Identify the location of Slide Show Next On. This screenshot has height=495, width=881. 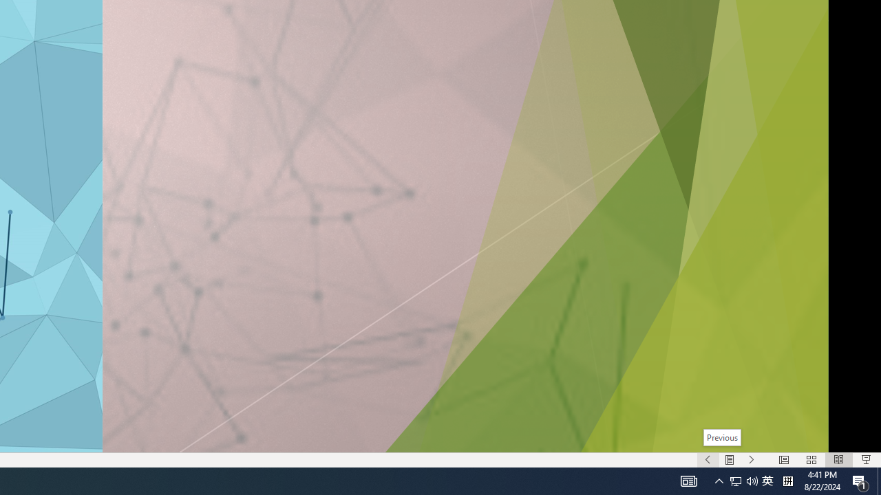
(752, 459).